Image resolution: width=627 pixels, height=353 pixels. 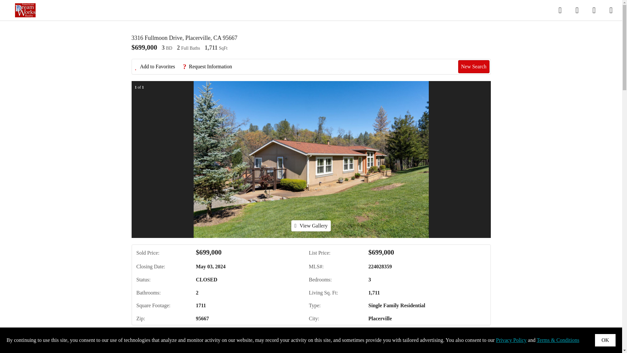 What do you see at coordinates (474, 66) in the screenshot?
I see `New Search` at bounding box center [474, 66].